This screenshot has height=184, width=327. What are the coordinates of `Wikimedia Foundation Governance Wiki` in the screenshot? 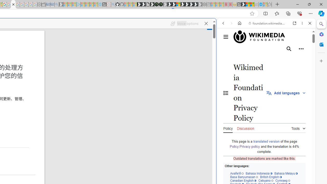 It's located at (267, 37).